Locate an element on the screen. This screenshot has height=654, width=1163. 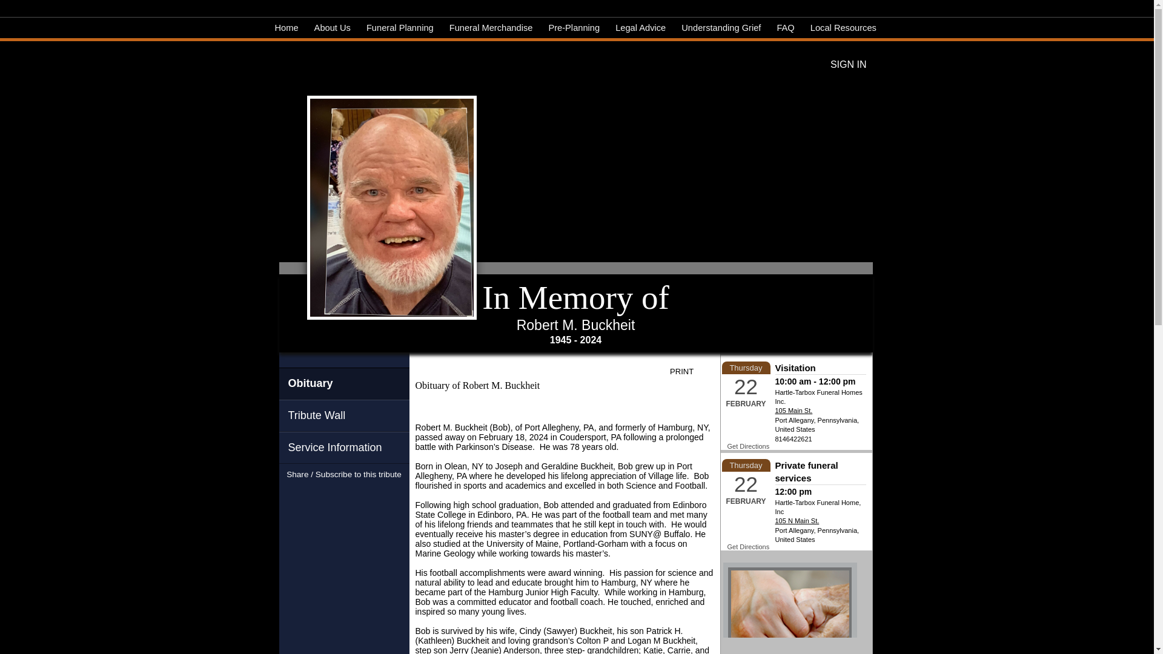
Get Directions is located at coordinates (747, 446).